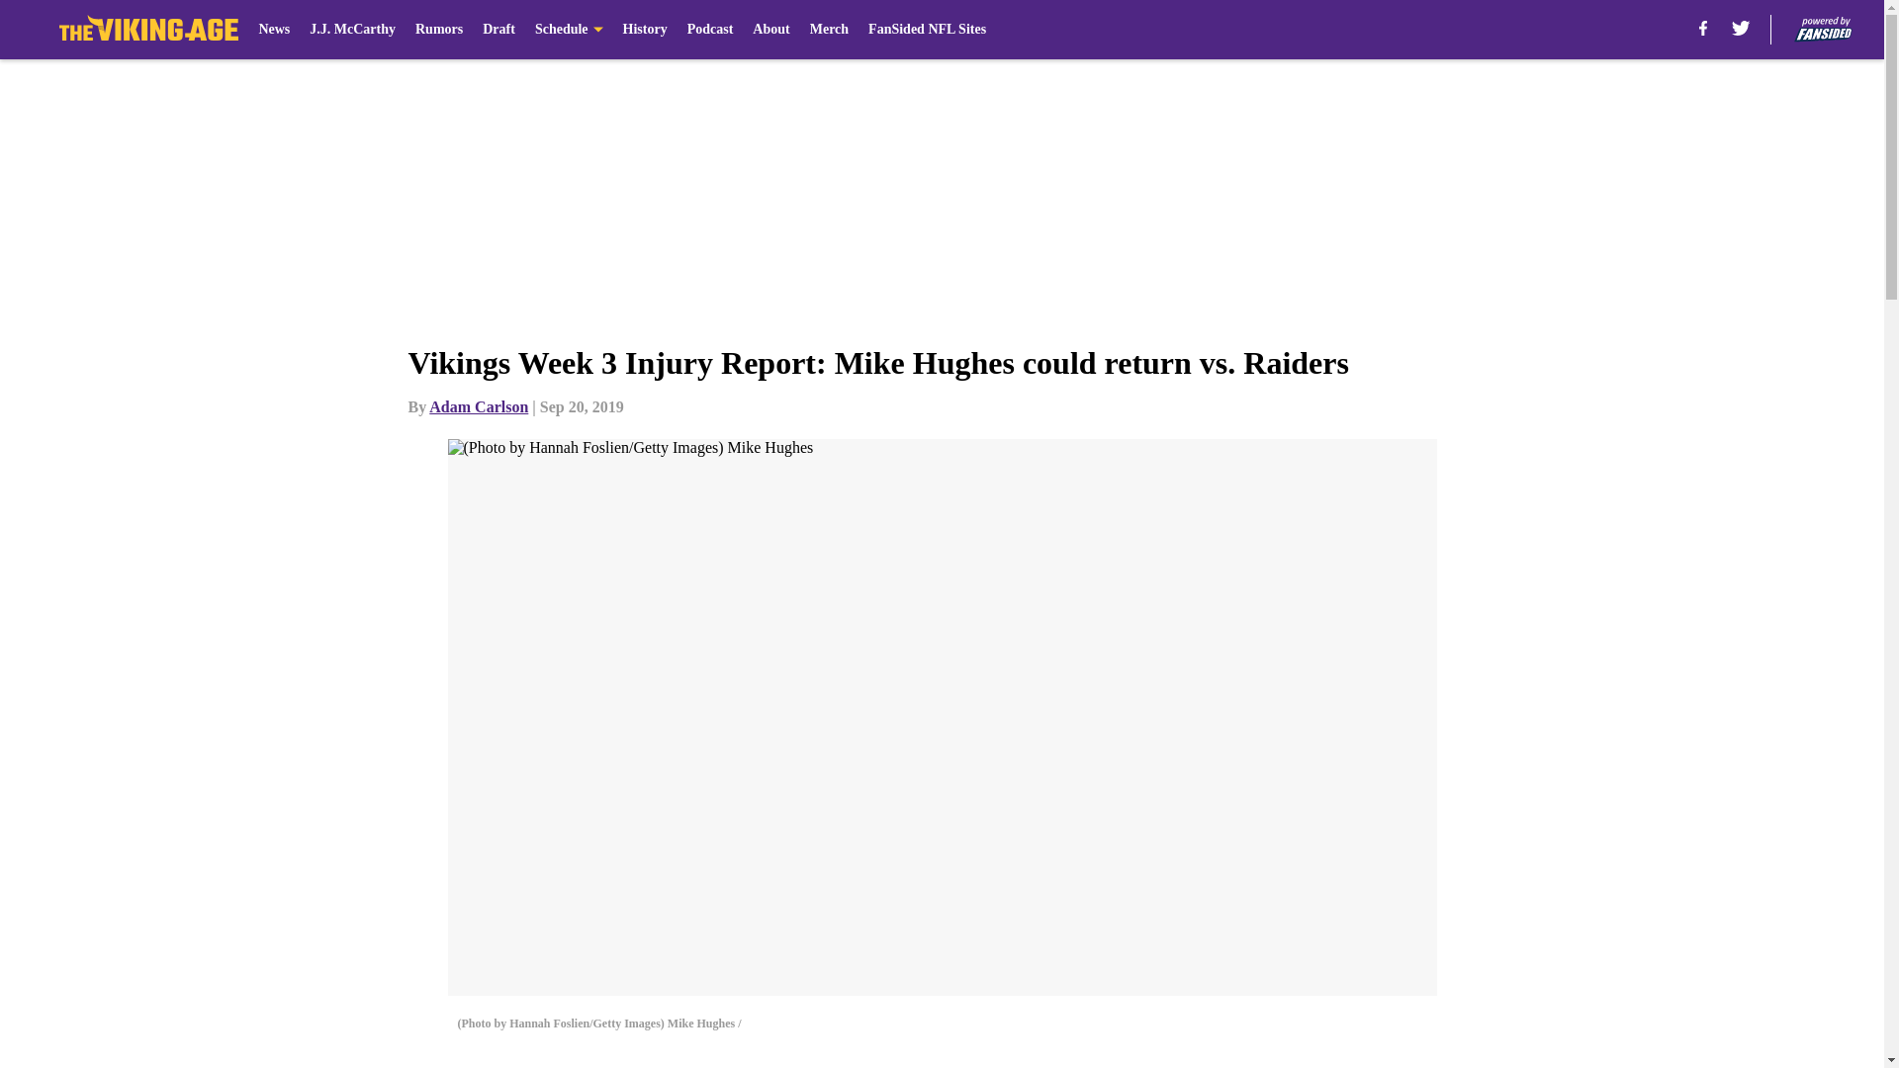 The image size is (1899, 1068). What do you see at coordinates (274, 30) in the screenshot?
I see `News` at bounding box center [274, 30].